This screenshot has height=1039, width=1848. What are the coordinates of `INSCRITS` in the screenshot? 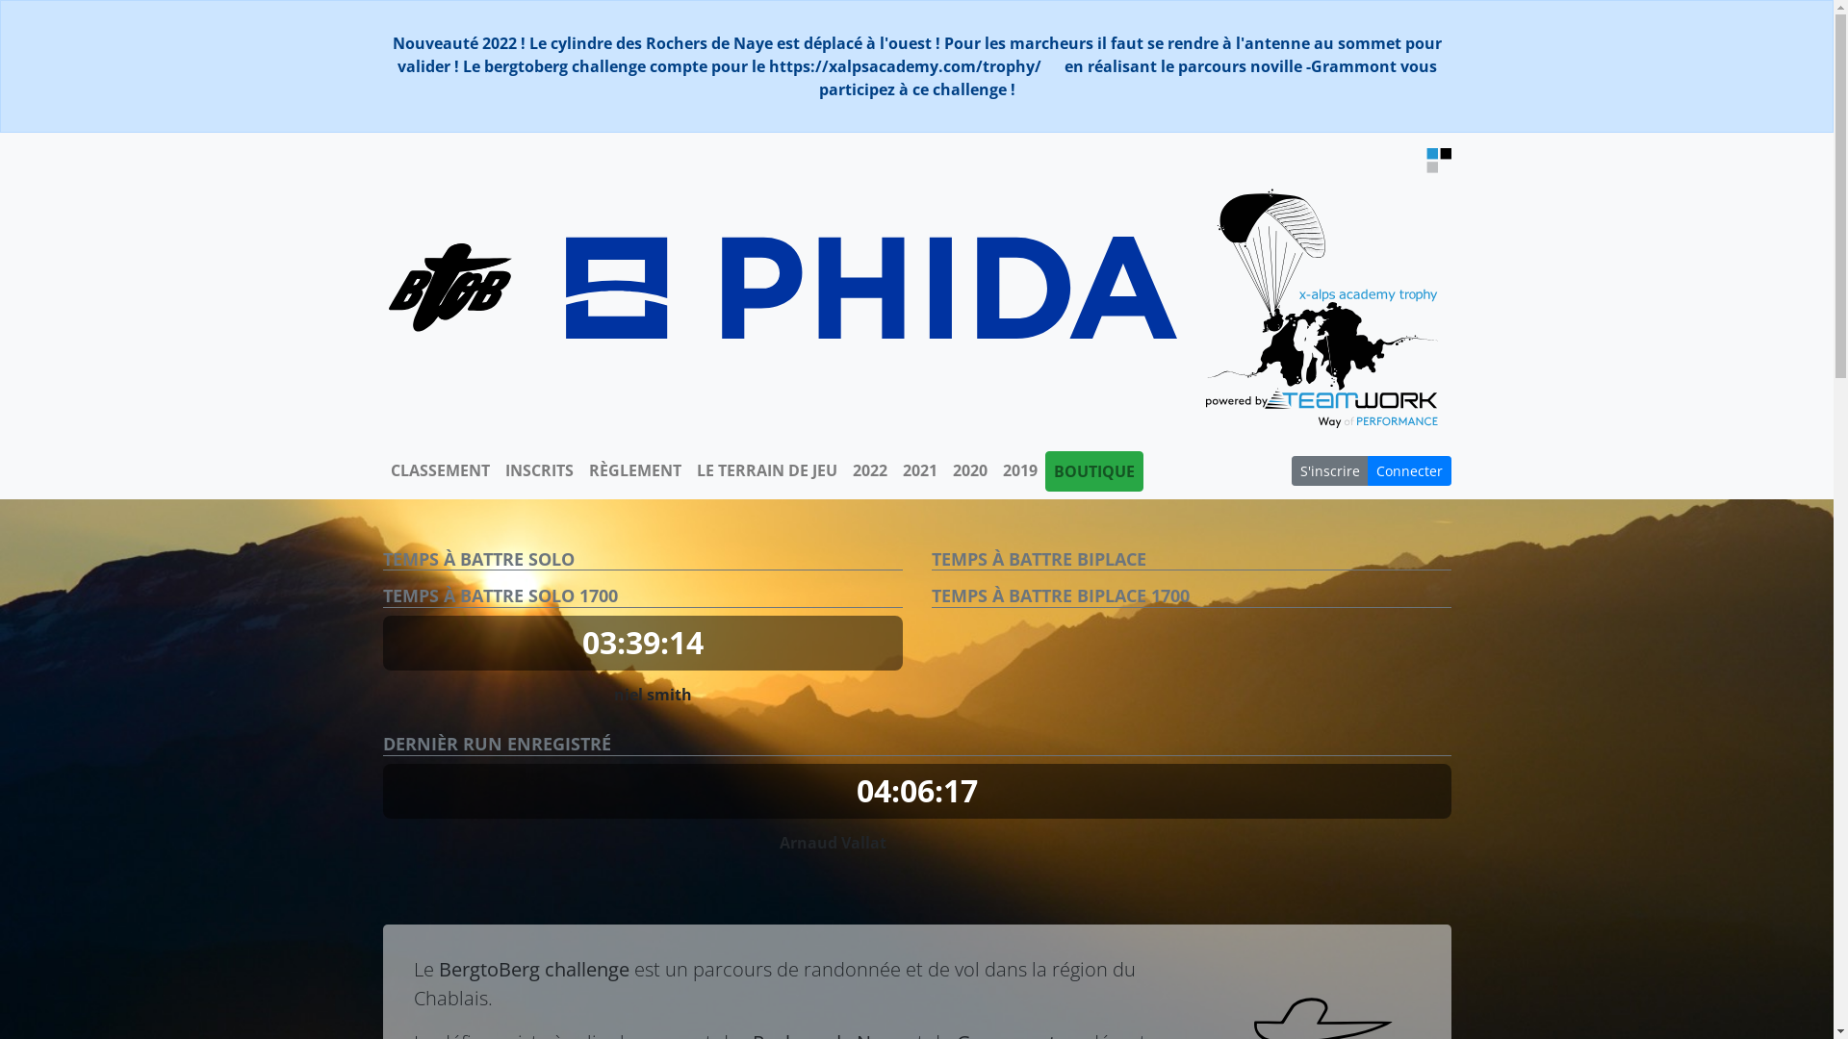 It's located at (539, 469).